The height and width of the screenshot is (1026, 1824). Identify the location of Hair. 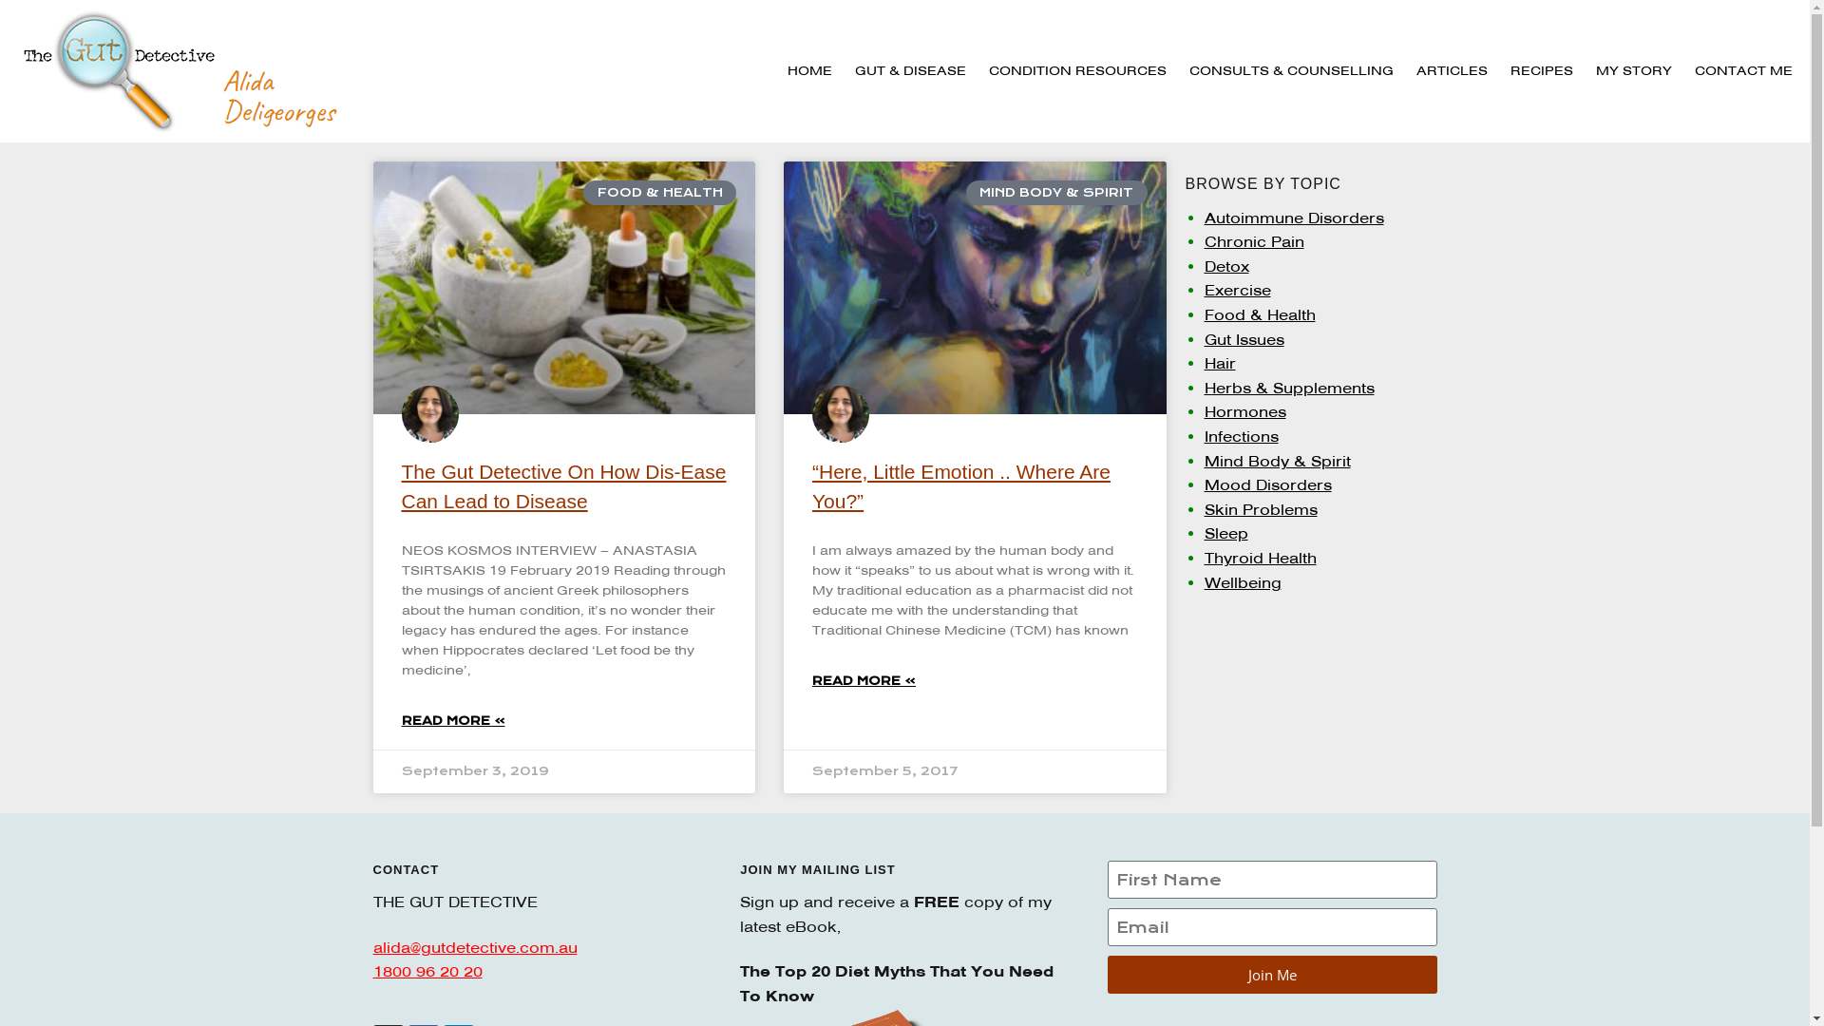
(1220, 364).